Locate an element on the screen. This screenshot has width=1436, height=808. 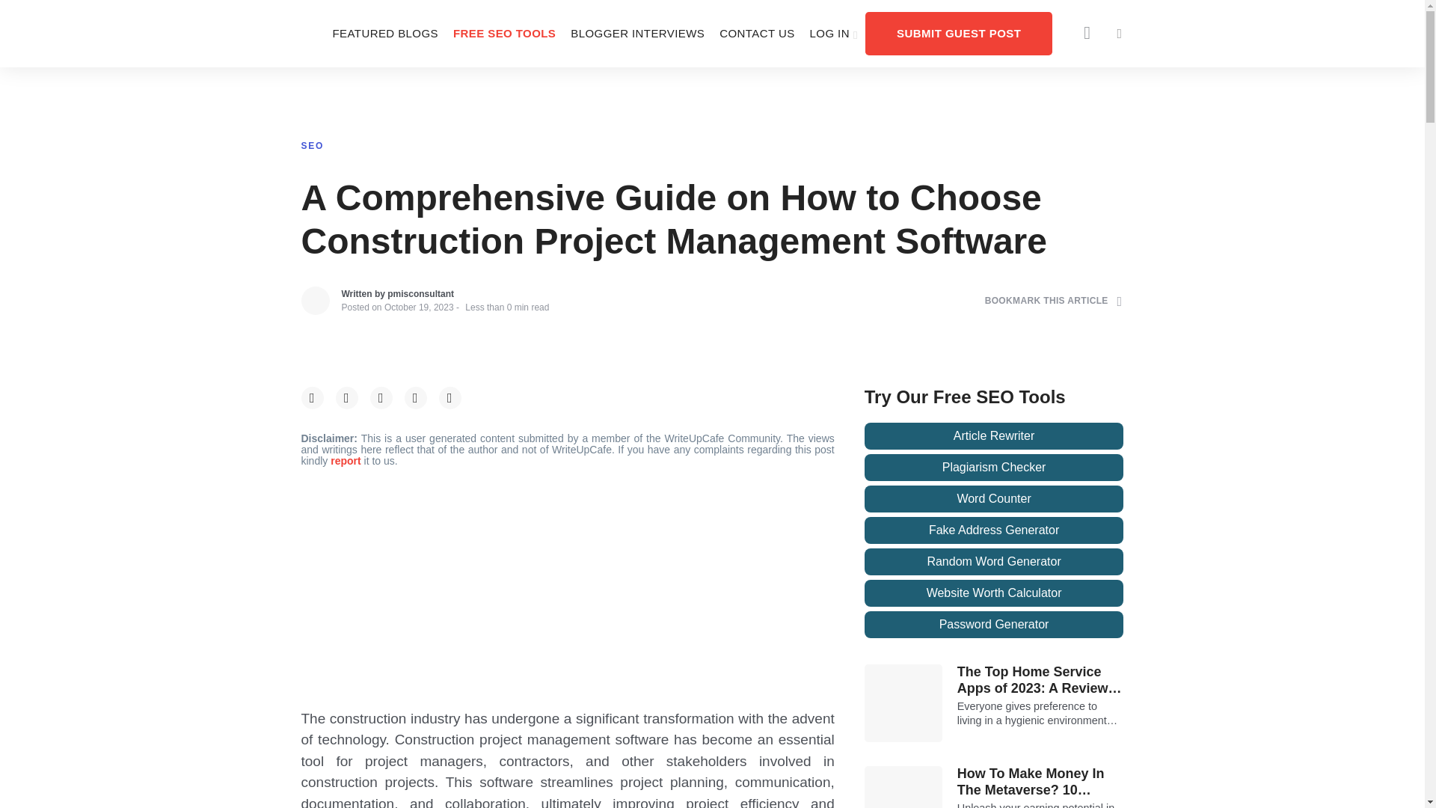
CONTACT US is located at coordinates (757, 33).